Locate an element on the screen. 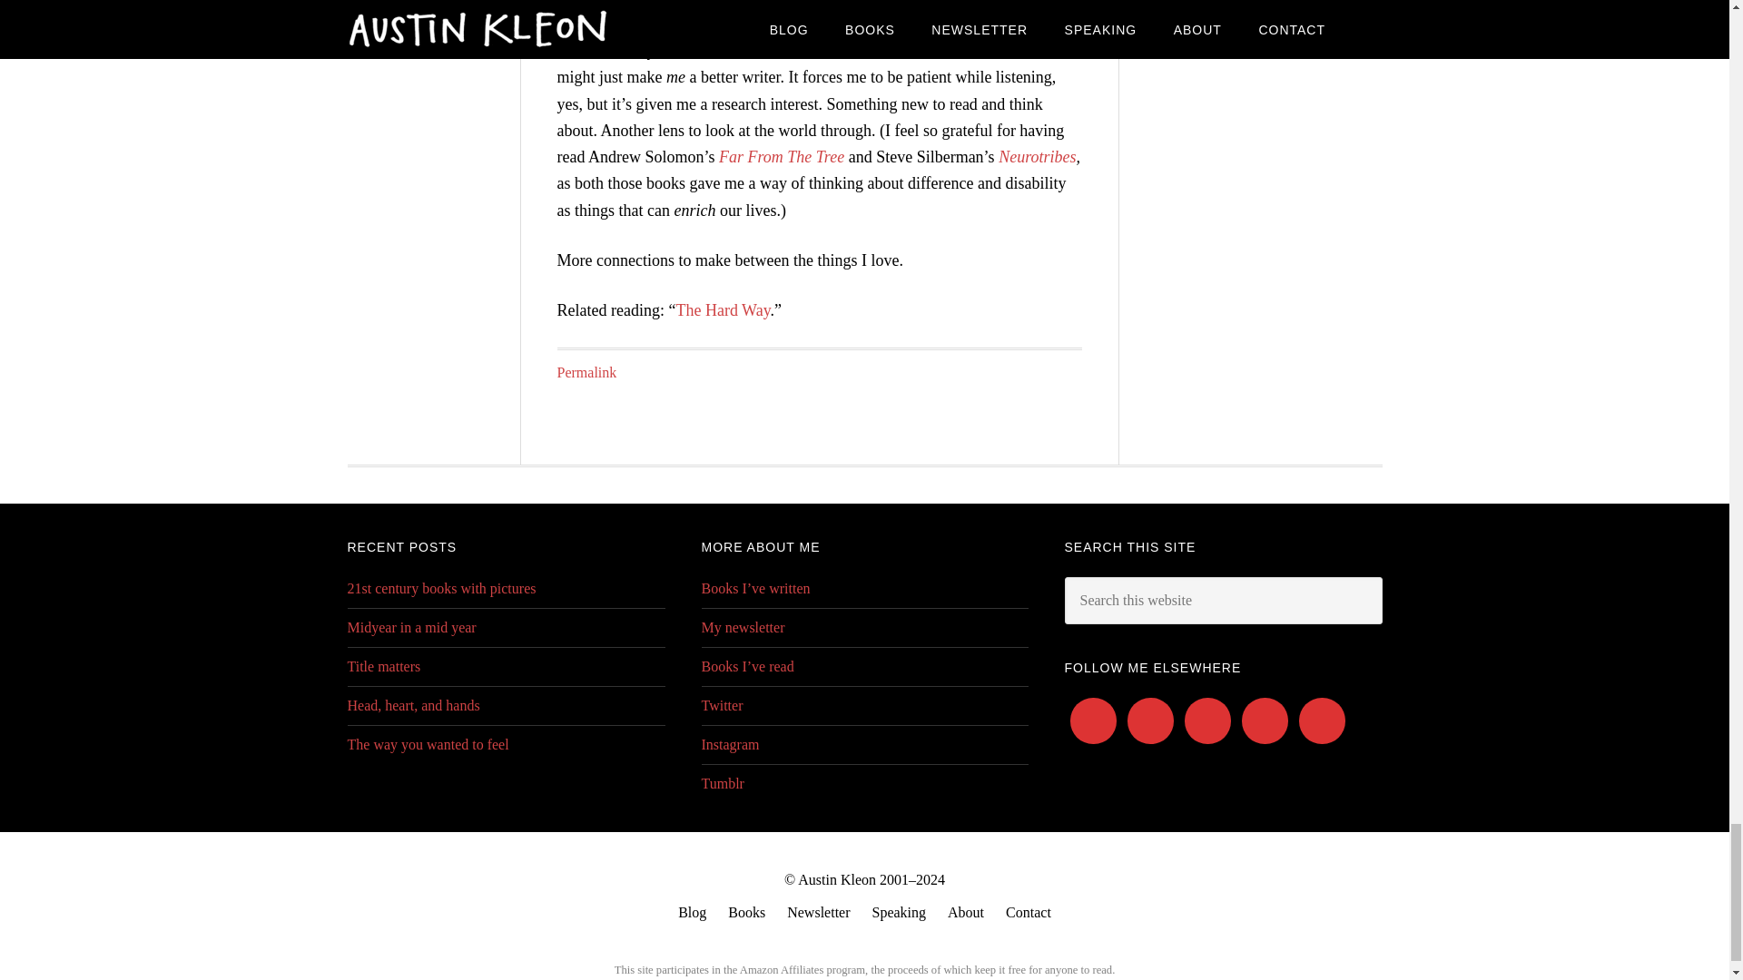  Neurotribes is located at coordinates (1037, 156).